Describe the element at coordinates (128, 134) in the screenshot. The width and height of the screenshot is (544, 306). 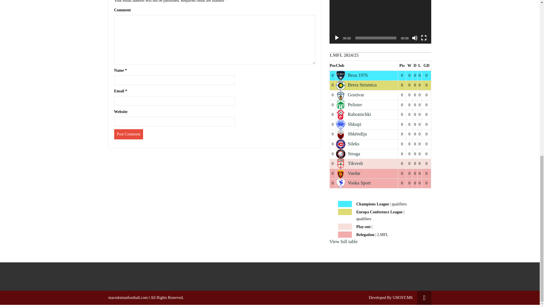
I see `Post Comment` at that location.